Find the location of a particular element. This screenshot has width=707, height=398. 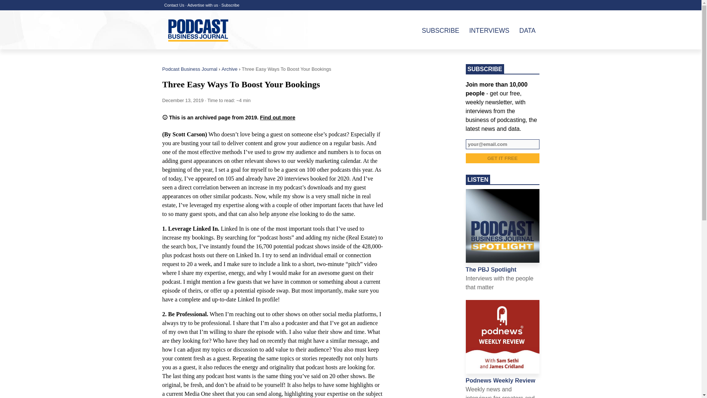

Podcast Business Journal is located at coordinates (189, 69).